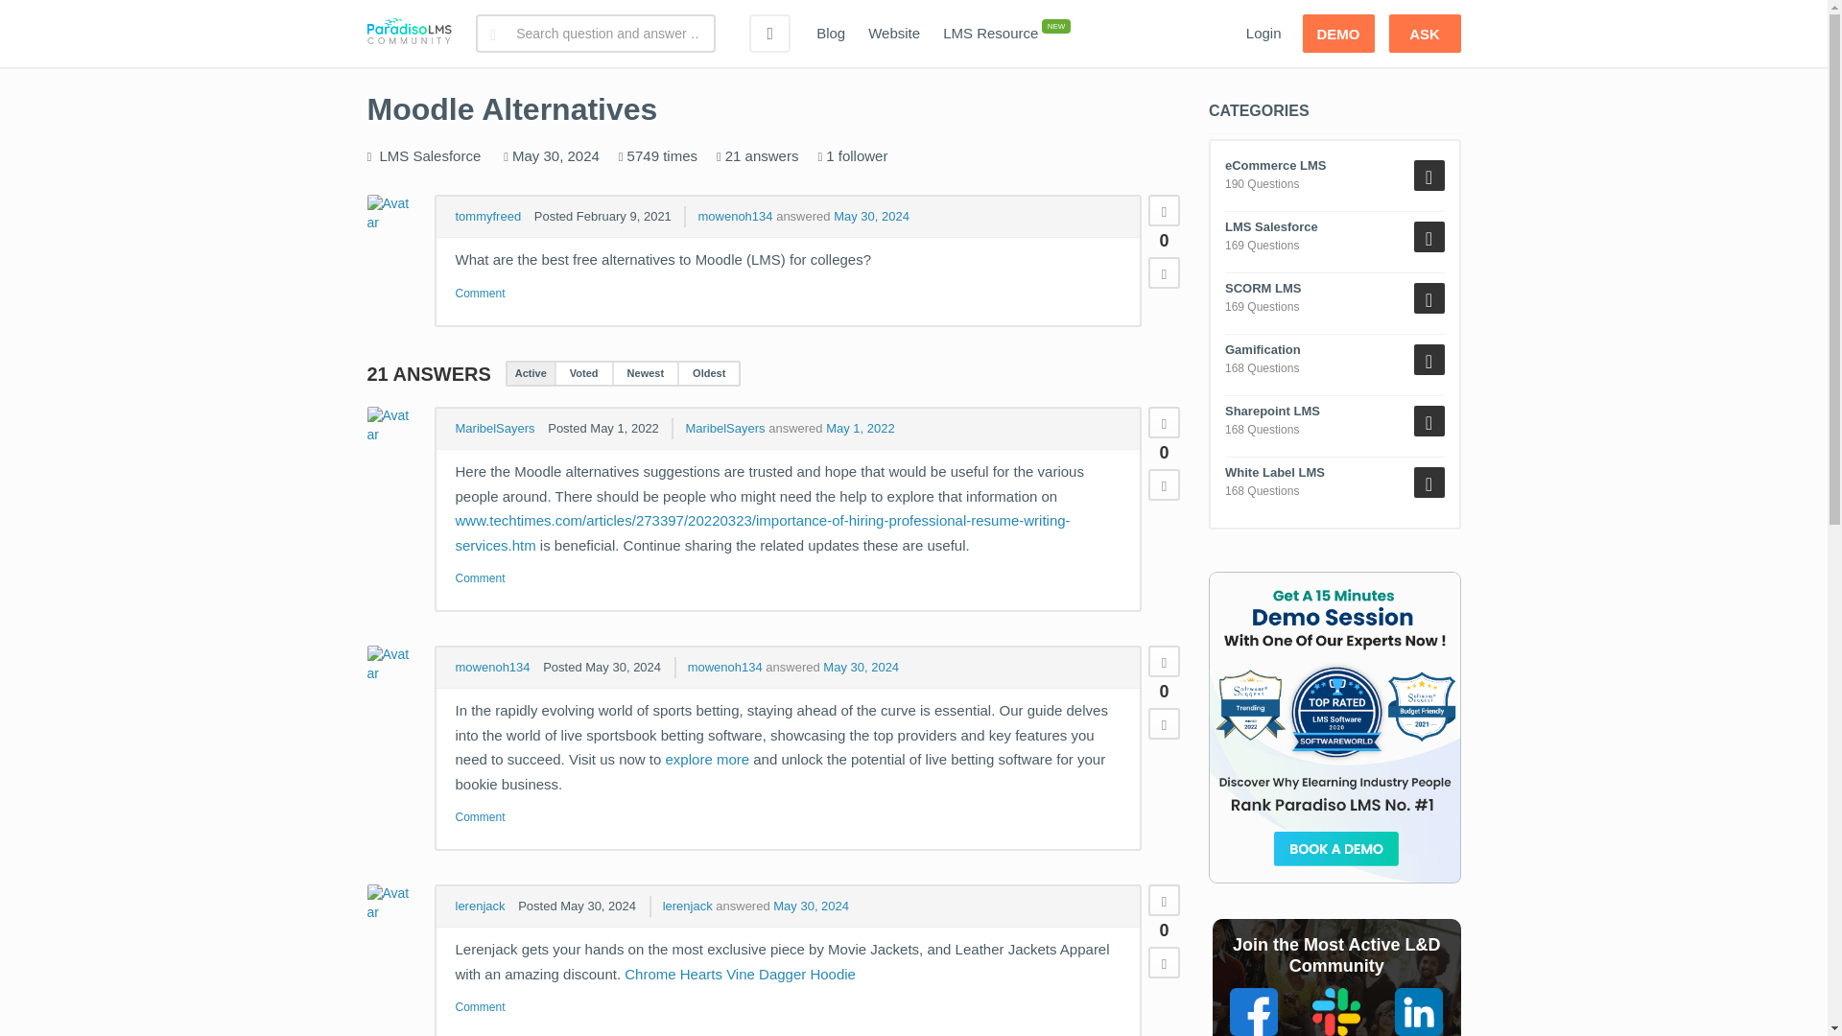 This screenshot has height=1036, width=1842. Describe the element at coordinates (990, 34) in the screenshot. I see `LMS Resource` at that location.